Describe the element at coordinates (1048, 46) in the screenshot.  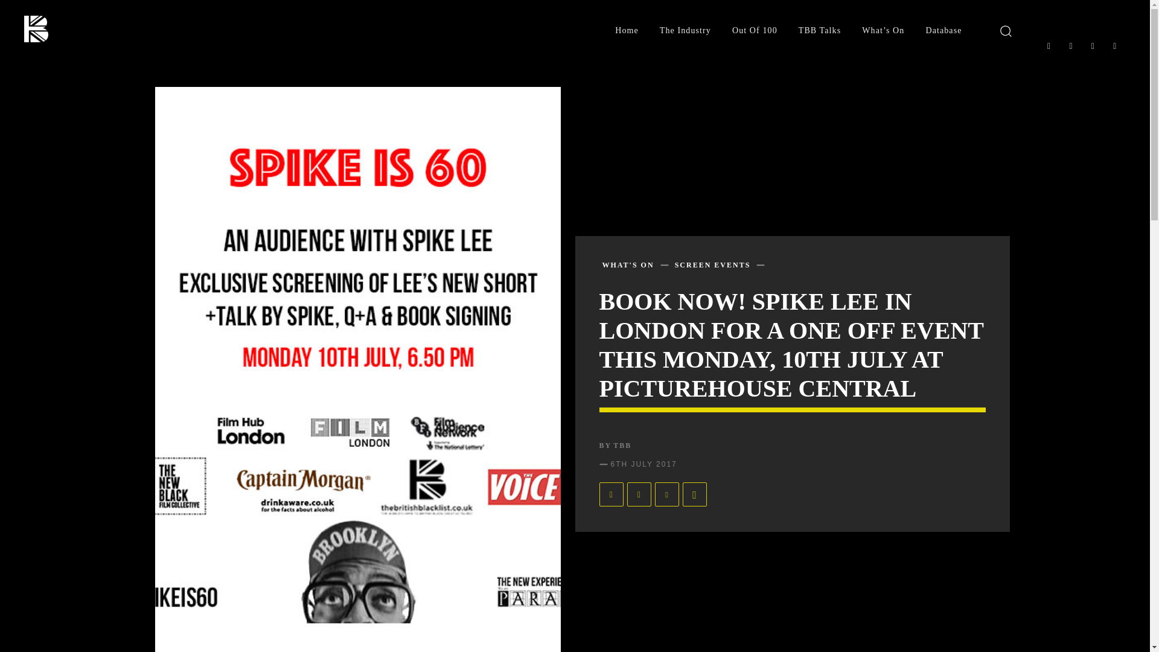
I see `Facebook` at that location.